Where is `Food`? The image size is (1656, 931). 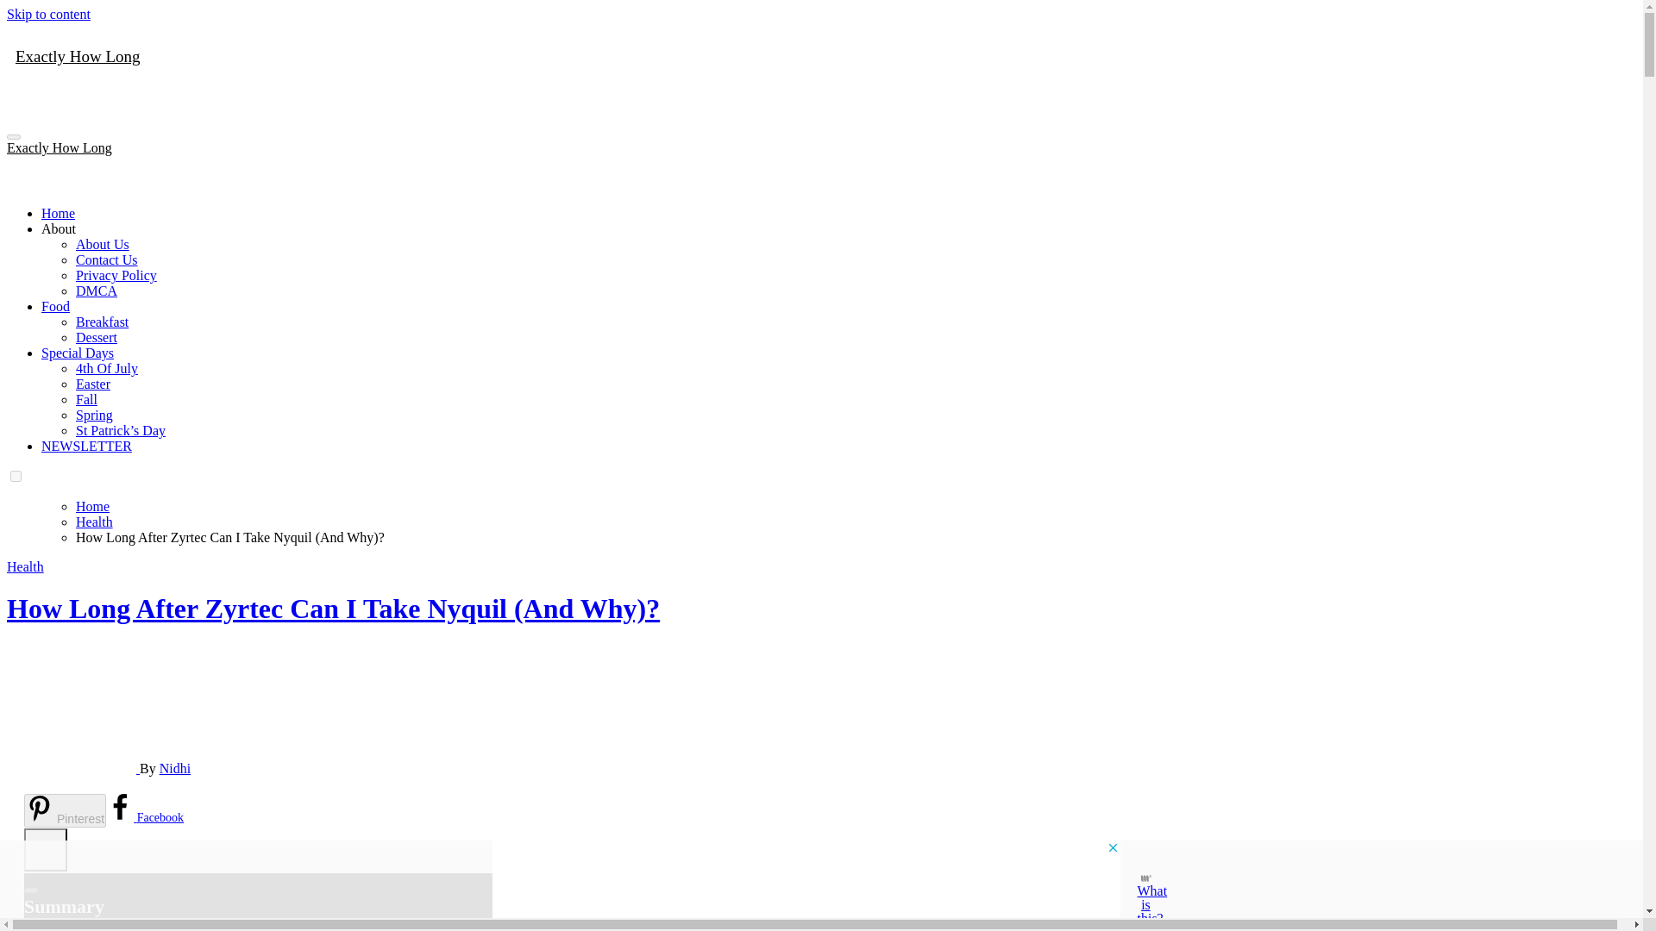 Food is located at coordinates (55, 305).